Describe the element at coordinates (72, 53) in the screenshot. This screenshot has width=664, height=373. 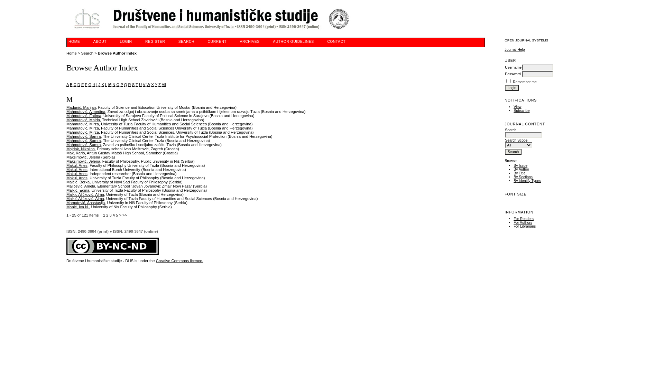
I see `Home` at that location.